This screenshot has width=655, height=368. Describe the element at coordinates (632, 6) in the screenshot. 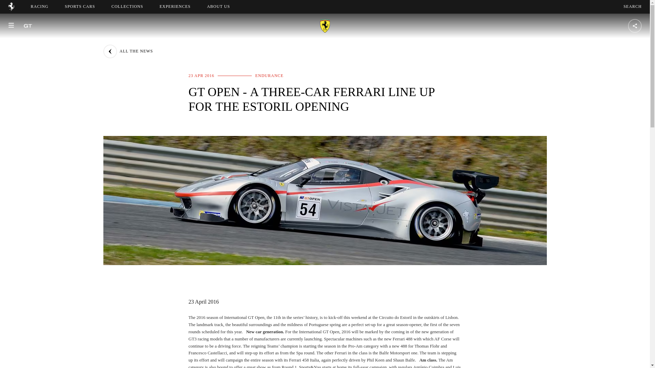

I see `SEARCH` at that location.